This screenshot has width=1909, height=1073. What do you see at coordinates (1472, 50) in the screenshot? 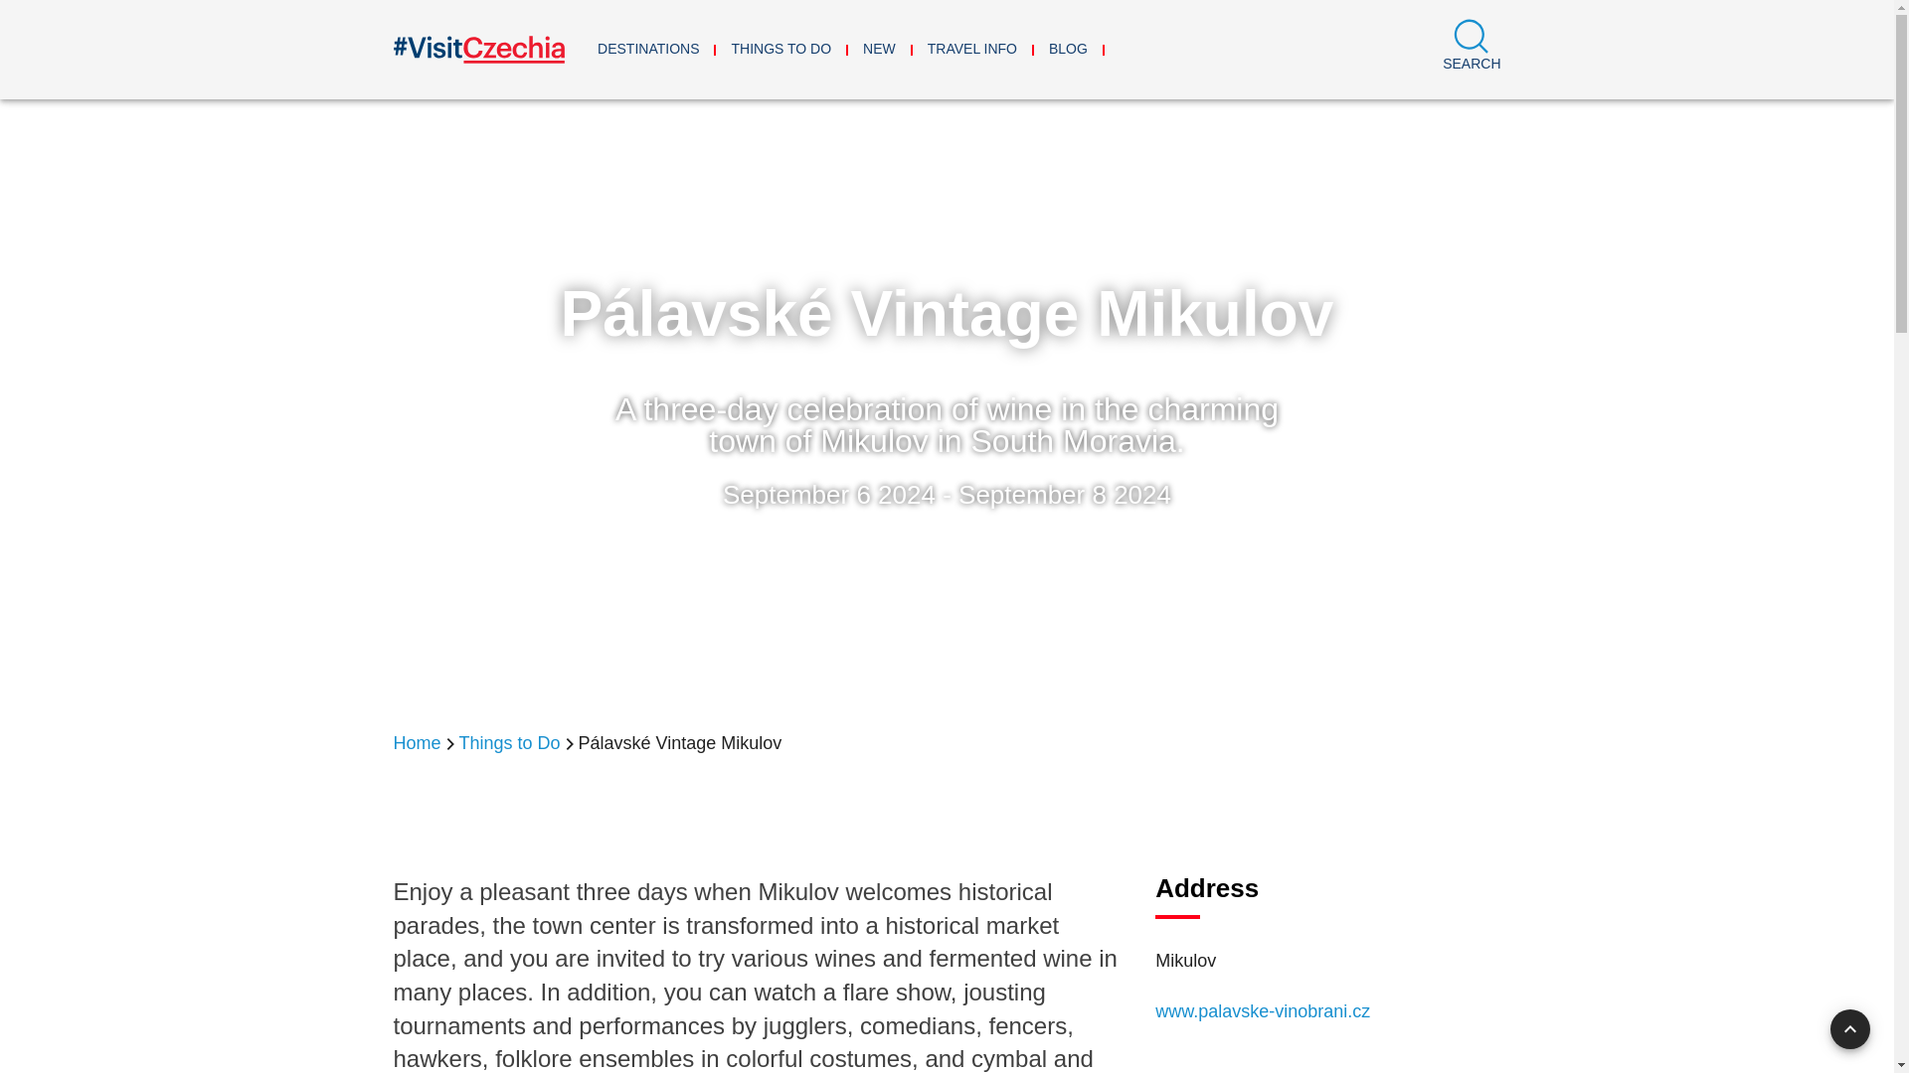
I see `Search` at bounding box center [1472, 50].